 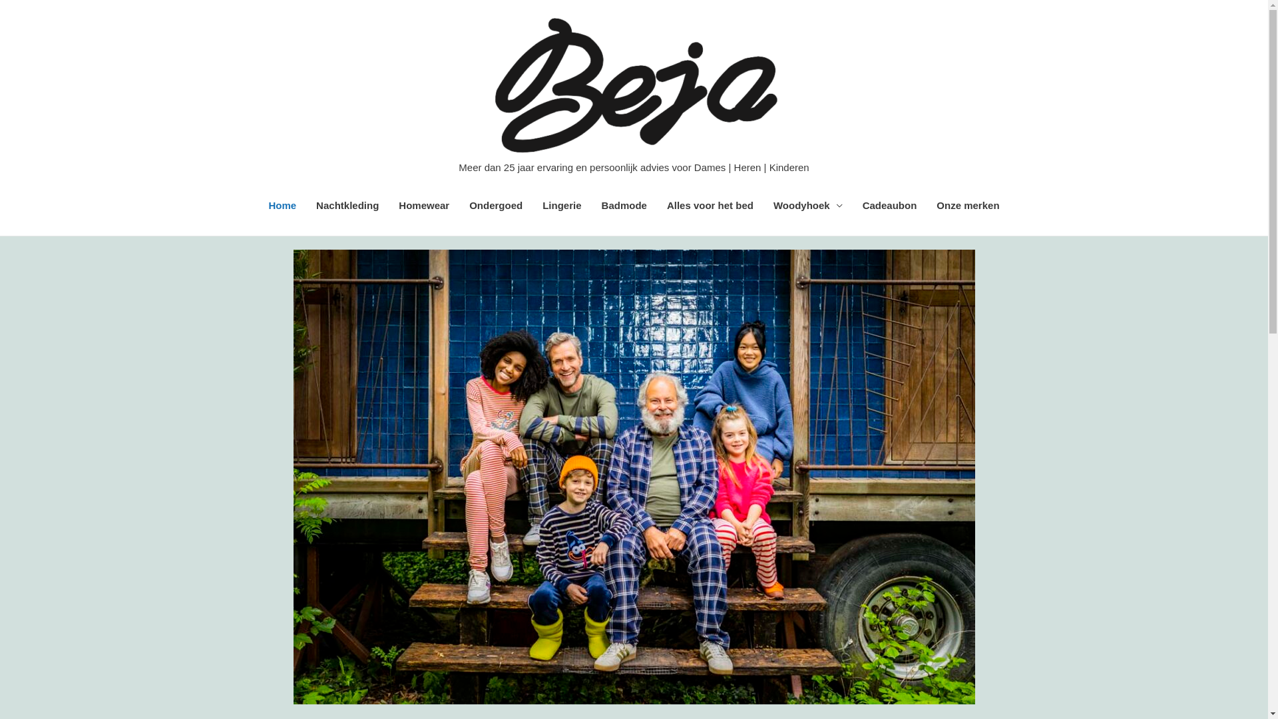 What do you see at coordinates (424, 205) in the screenshot?
I see `Homewear` at bounding box center [424, 205].